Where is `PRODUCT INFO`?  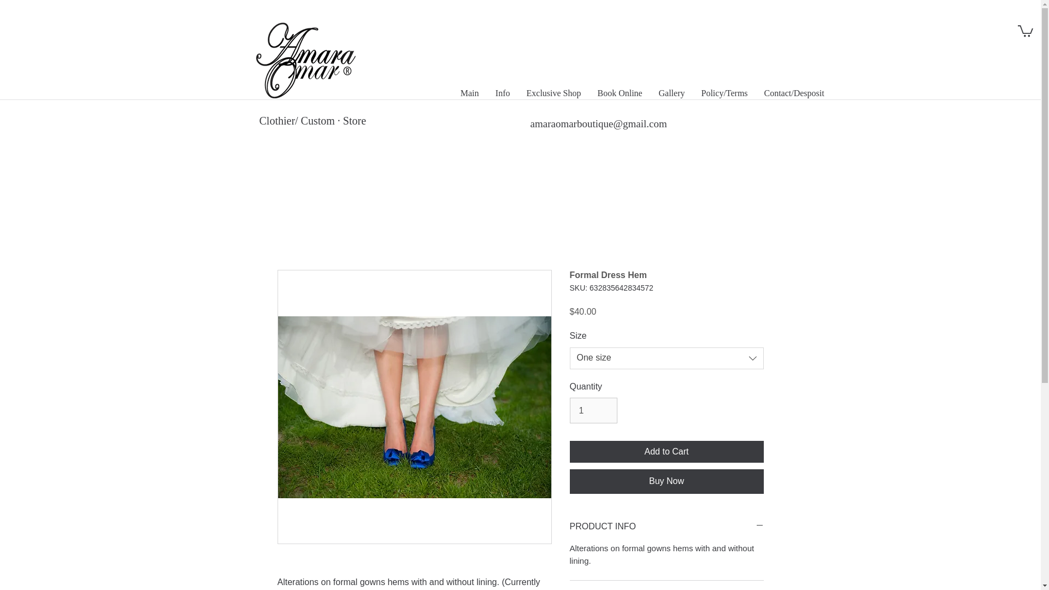
PRODUCT INFO is located at coordinates (667, 527).